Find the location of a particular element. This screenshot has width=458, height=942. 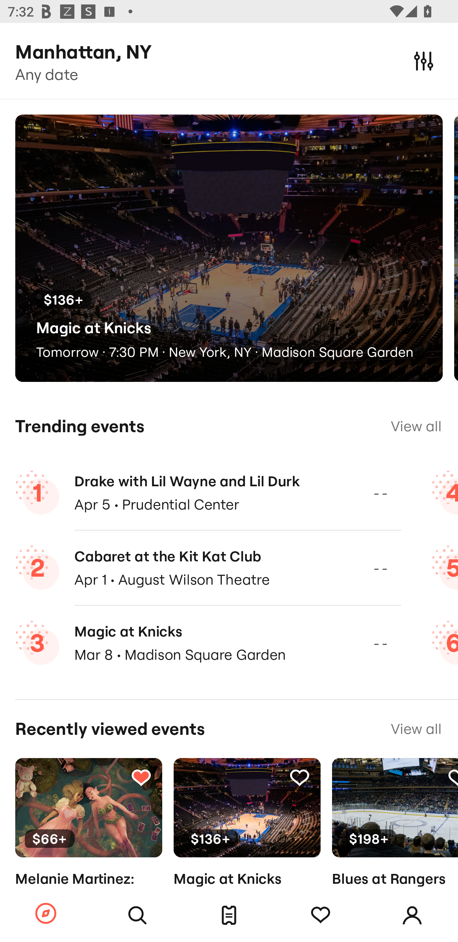

Search is located at coordinates (137, 915).